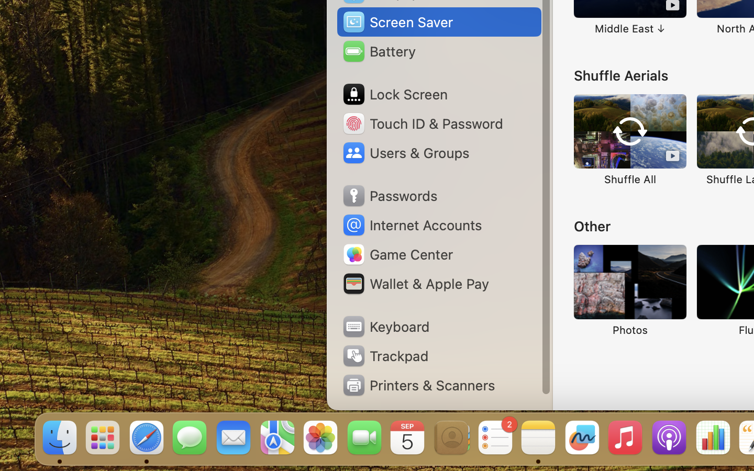 The height and width of the screenshot is (471, 754). What do you see at coordinates (397, 254) in the screenshot?
I see `Game Center` at bounding box center [397, 254].